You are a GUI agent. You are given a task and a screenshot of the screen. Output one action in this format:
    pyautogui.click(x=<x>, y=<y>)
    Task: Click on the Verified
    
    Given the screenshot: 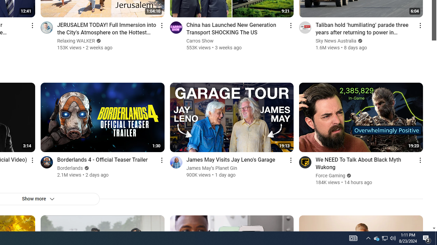 What is the action you would take?
    pyautogui.click(x=348, y=176)
    